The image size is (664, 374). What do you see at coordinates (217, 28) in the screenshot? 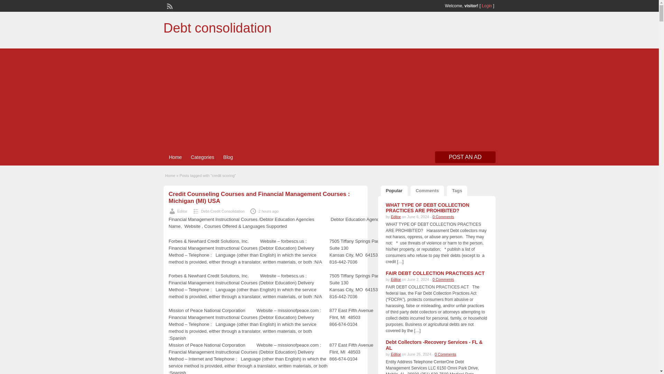
I see `Debt consolidation` at bounding box center [217, 28].